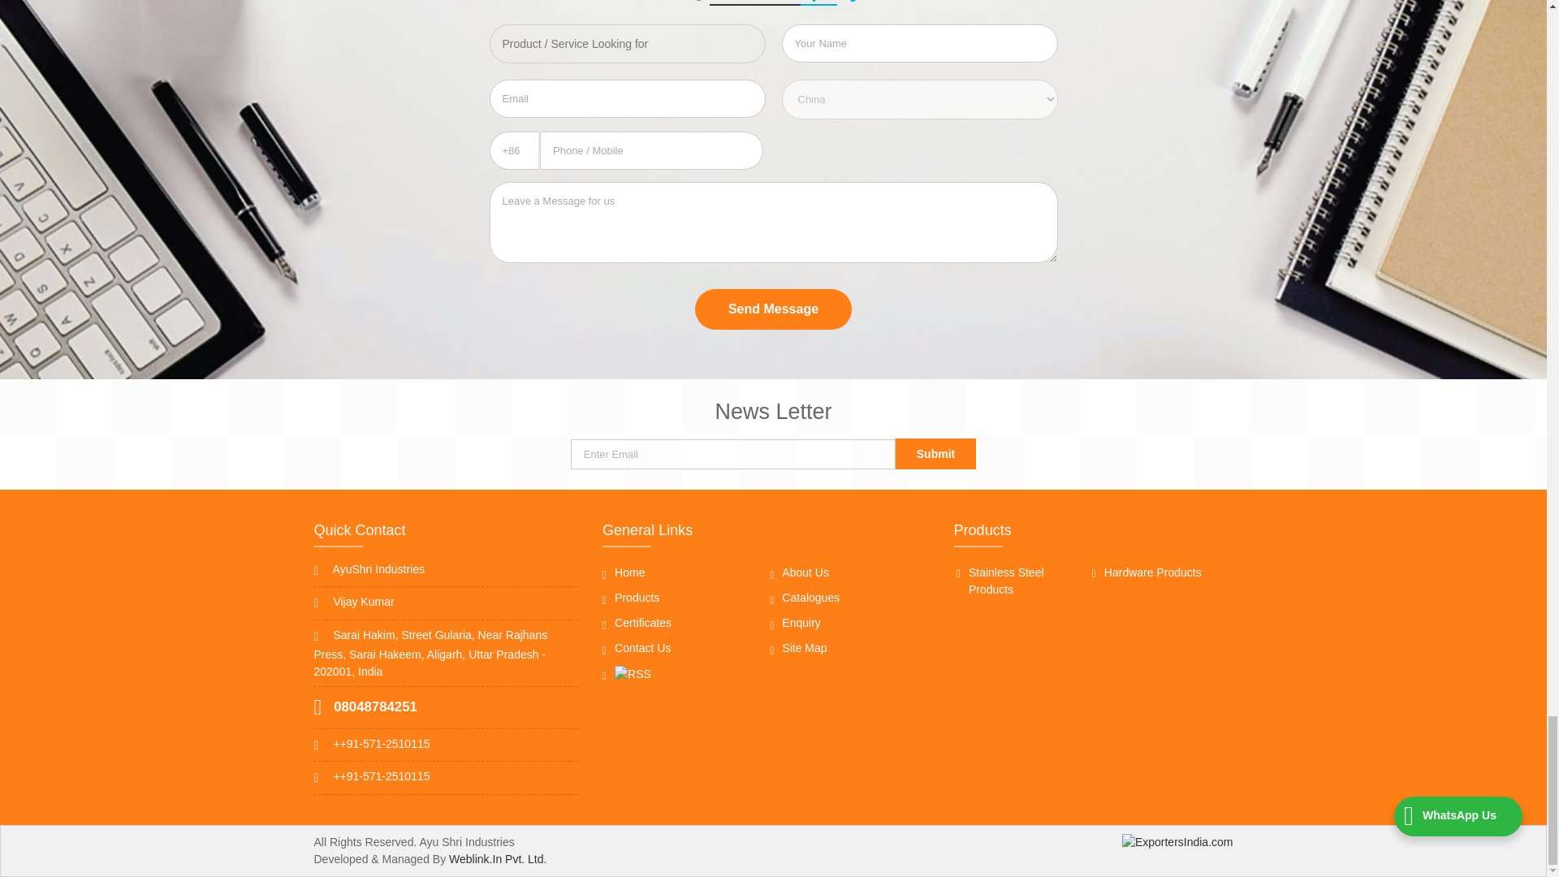  I want to click on Enter Email, so click(732, 454).